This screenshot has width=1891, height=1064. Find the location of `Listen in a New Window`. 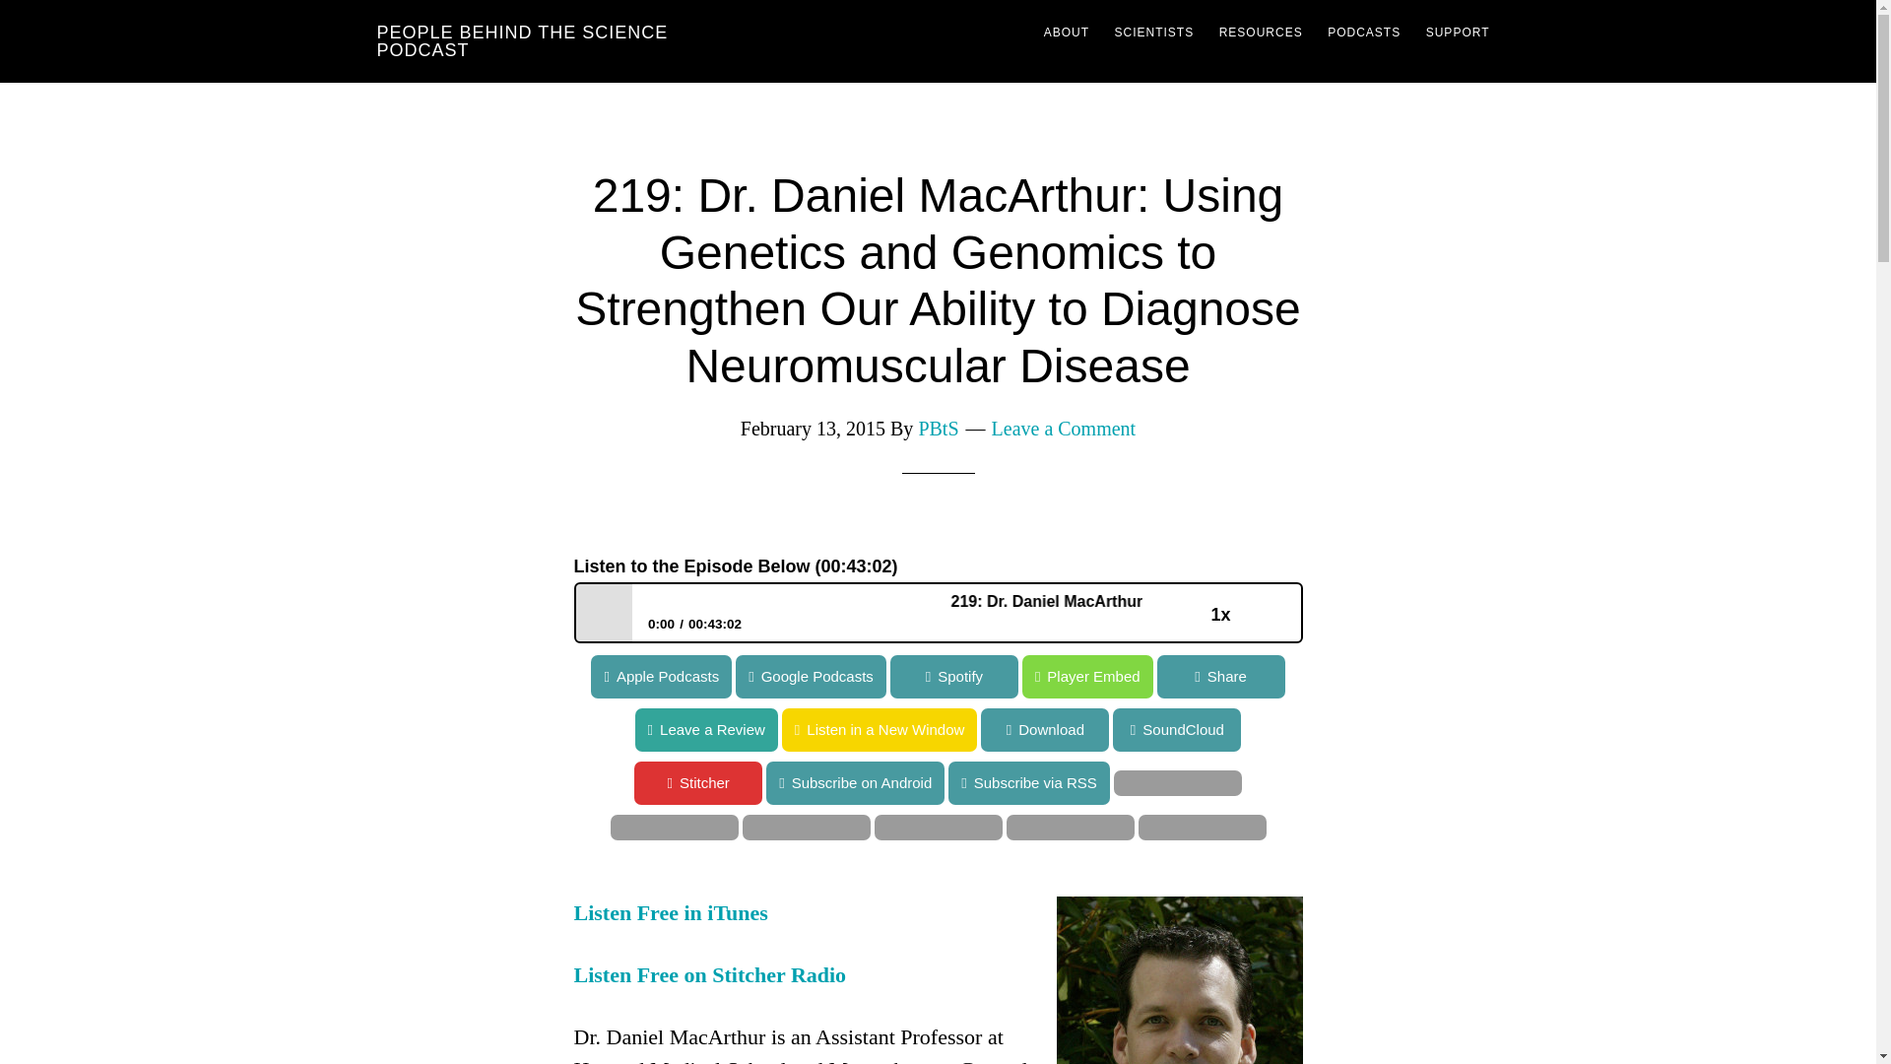

Listen in a New Window is located at coordinates (98, 729).